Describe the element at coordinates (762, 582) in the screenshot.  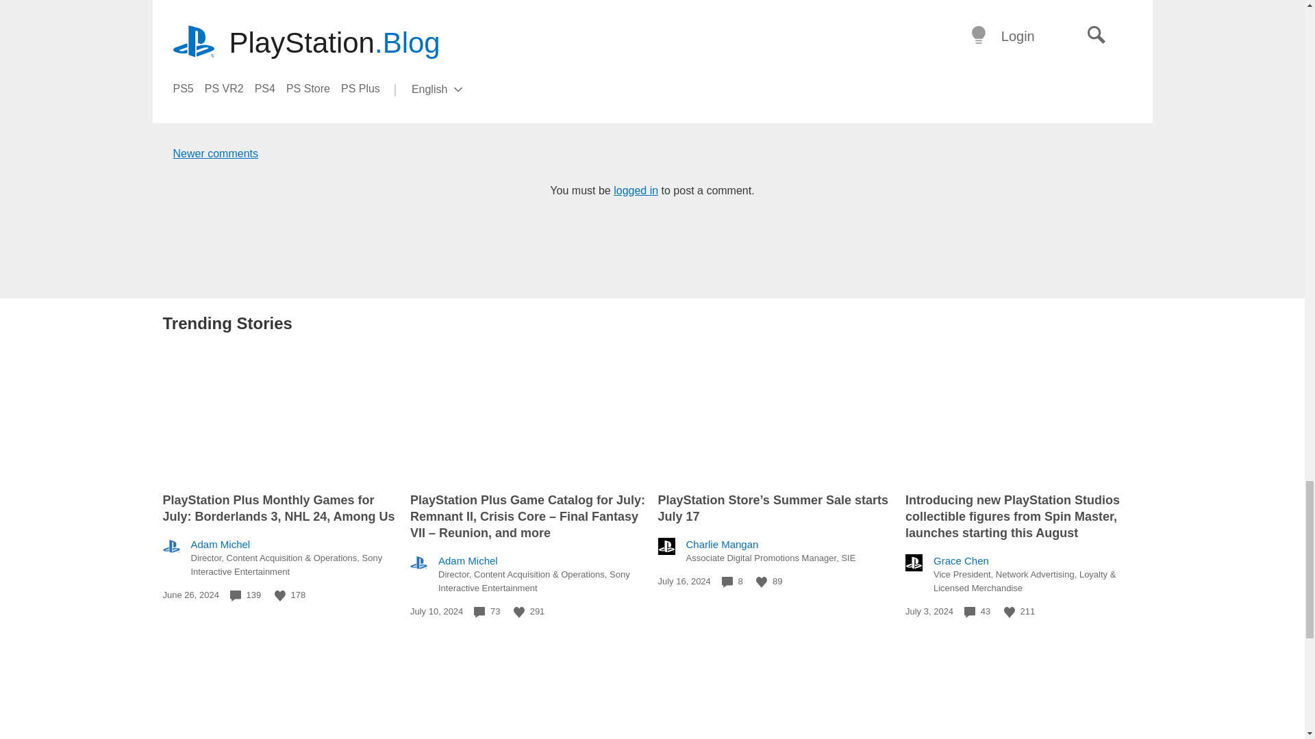
I see `Like this` at that location.